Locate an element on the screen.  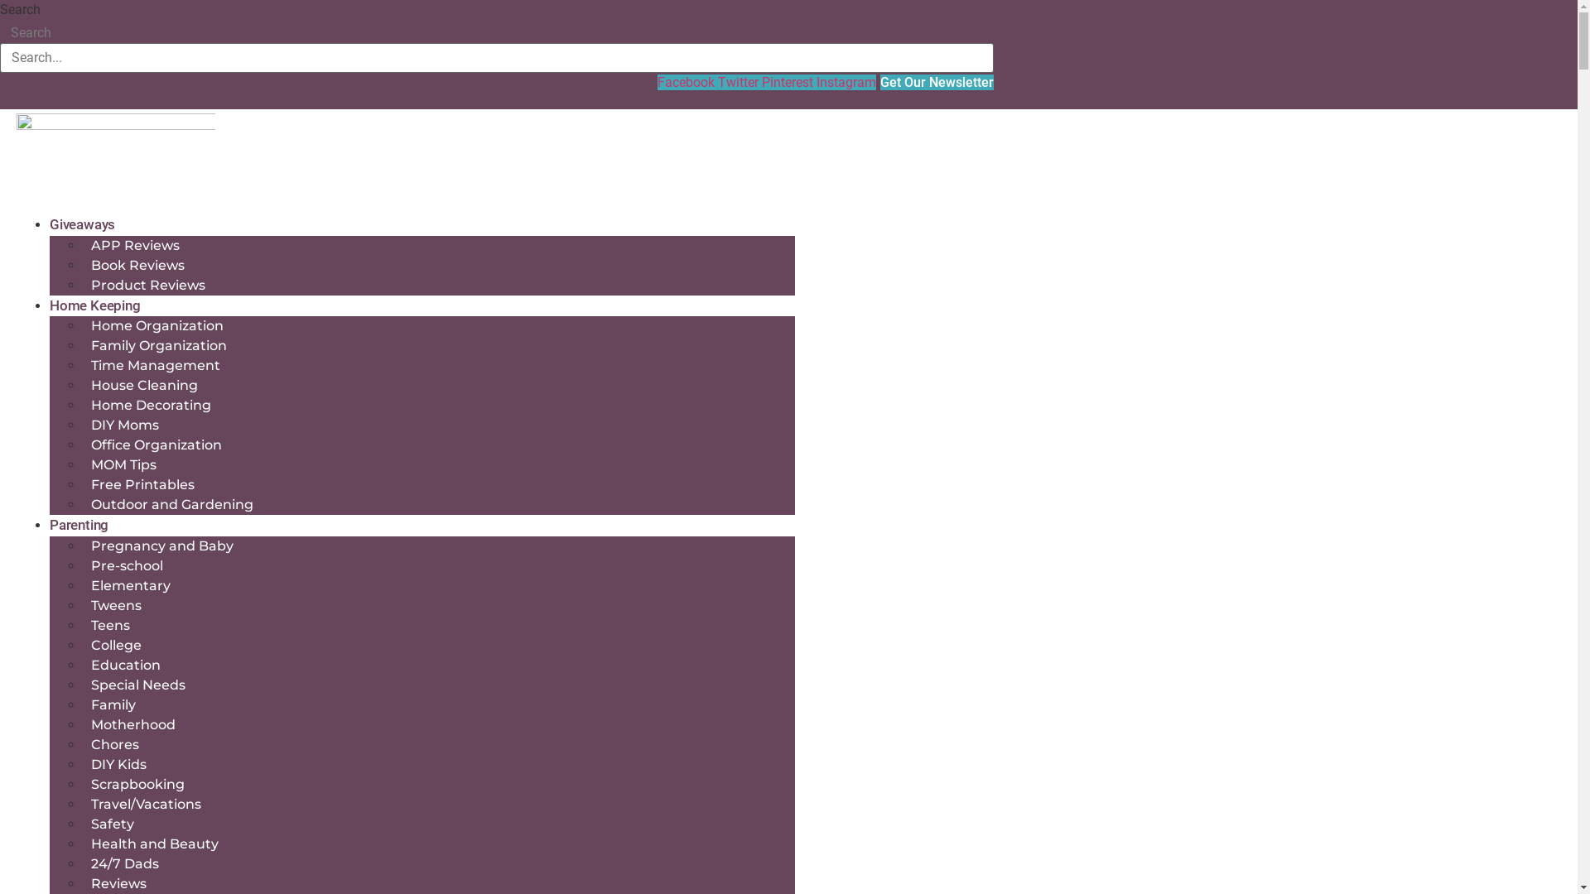
Parenting is located at coordinates (79, 525).